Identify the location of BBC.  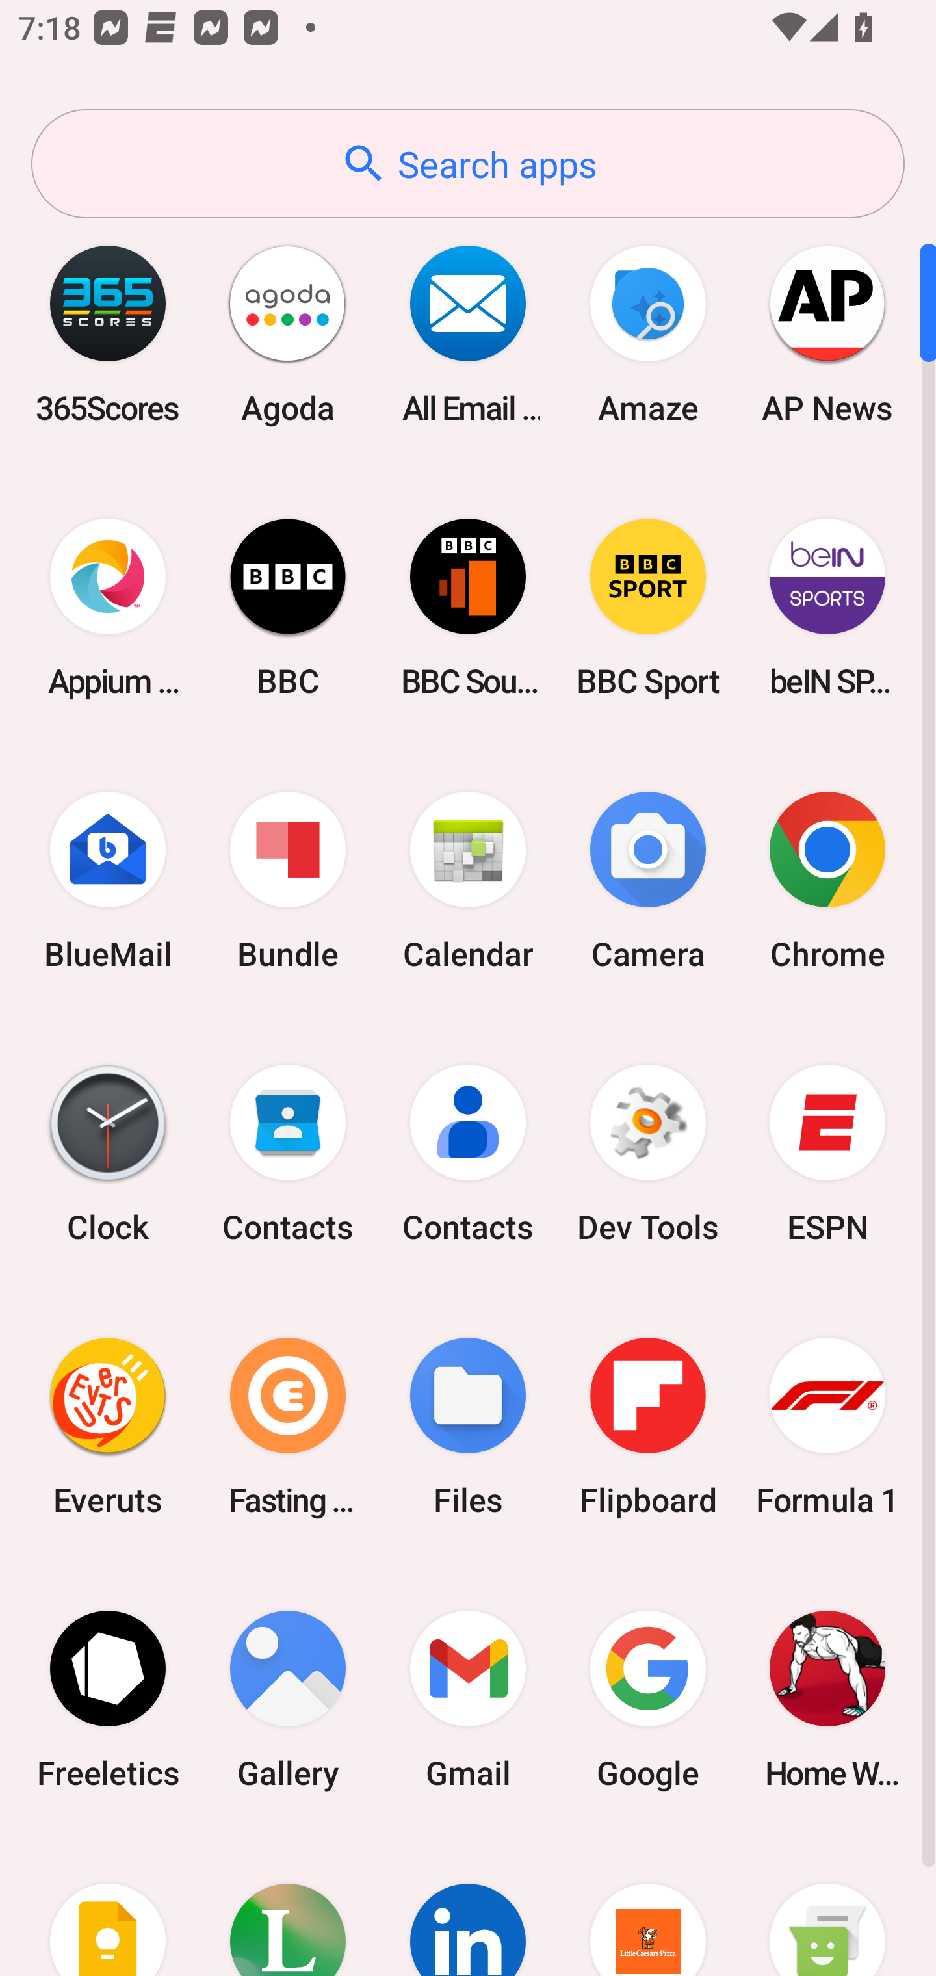
(288, 607).